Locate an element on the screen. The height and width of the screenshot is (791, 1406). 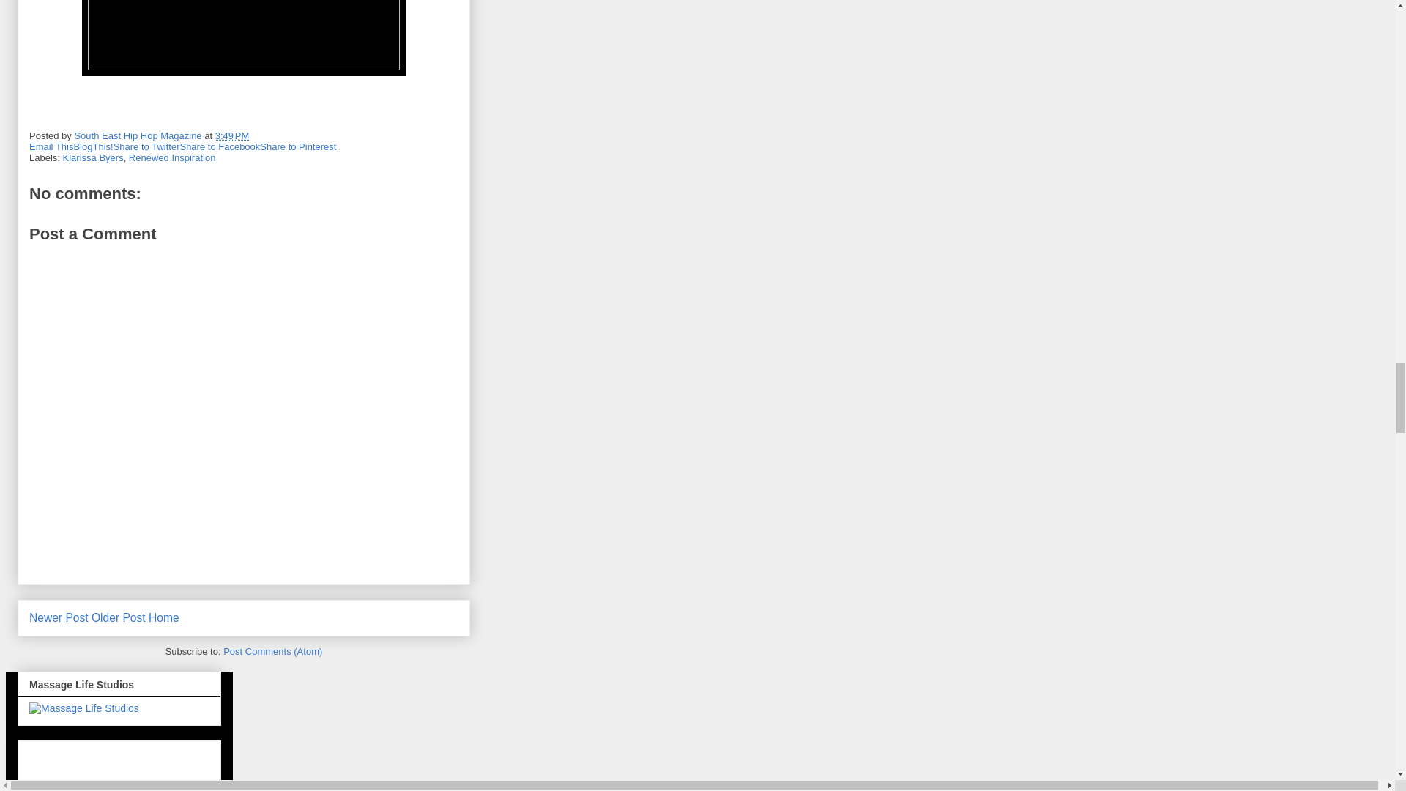
Newer Post is located at coordinates (59, 617).